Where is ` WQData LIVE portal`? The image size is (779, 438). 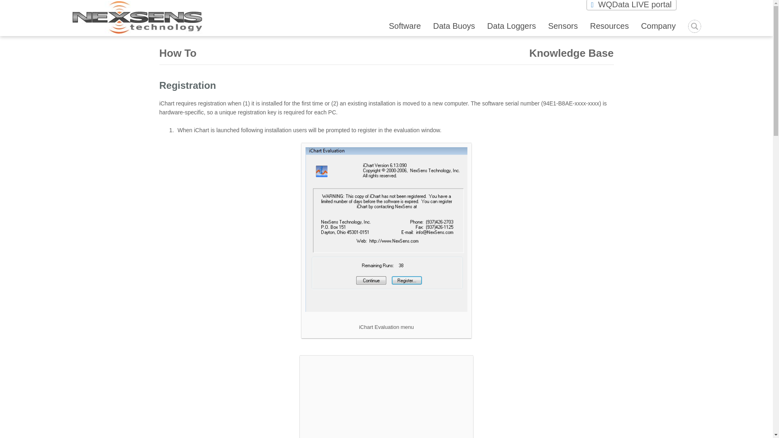  WQData LIVE portal is located at coordinates (631, 4).